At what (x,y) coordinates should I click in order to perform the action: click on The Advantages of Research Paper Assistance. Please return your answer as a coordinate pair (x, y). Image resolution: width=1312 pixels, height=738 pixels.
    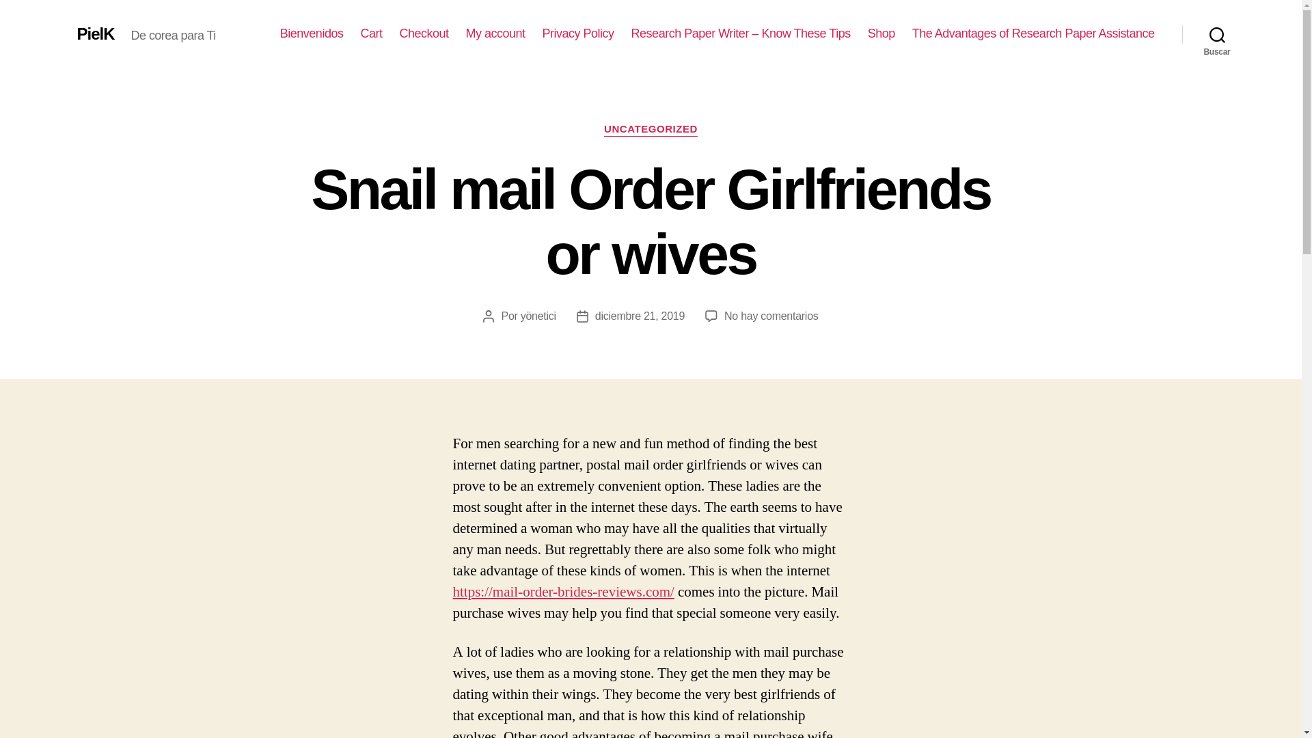
    Looking at the image, I should click on (424, 33).